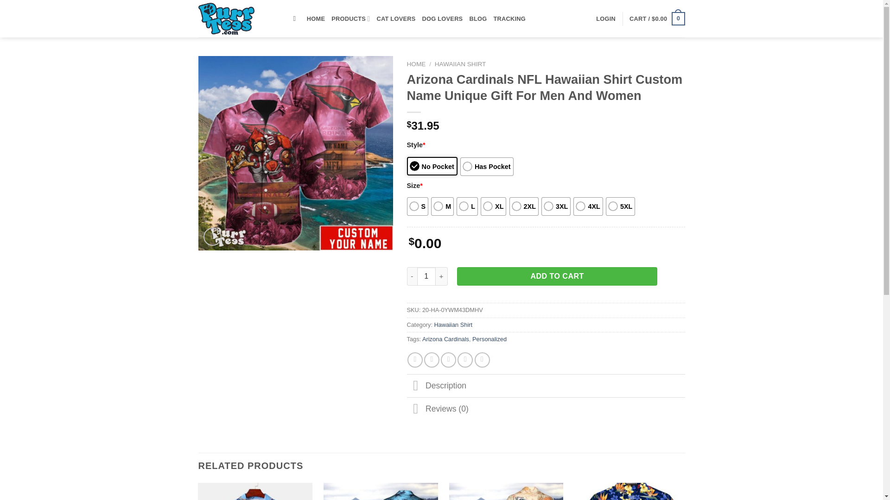 This screenshot has height=500, width=890. I want to click on BLOG, so click(477, 19).